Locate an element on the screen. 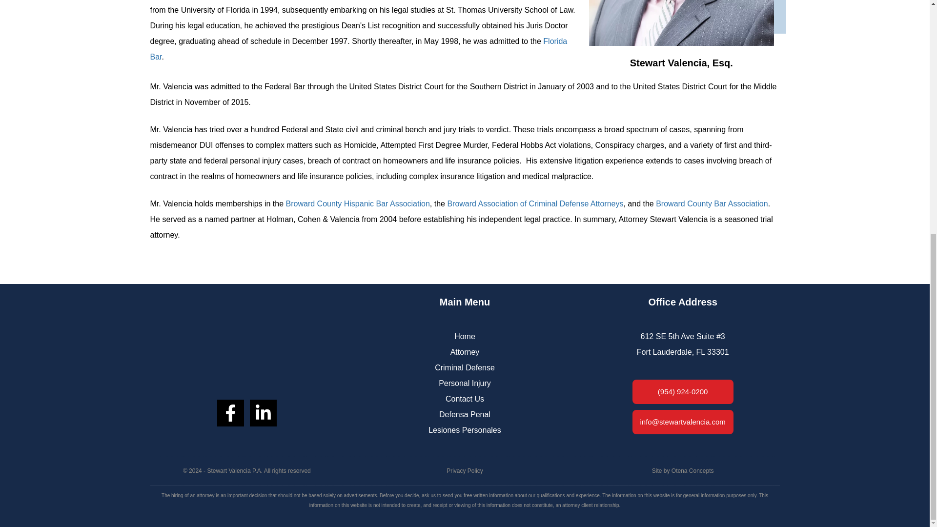 The image size is (937, 527). Florida Bar is located at coordinates (359, 49).